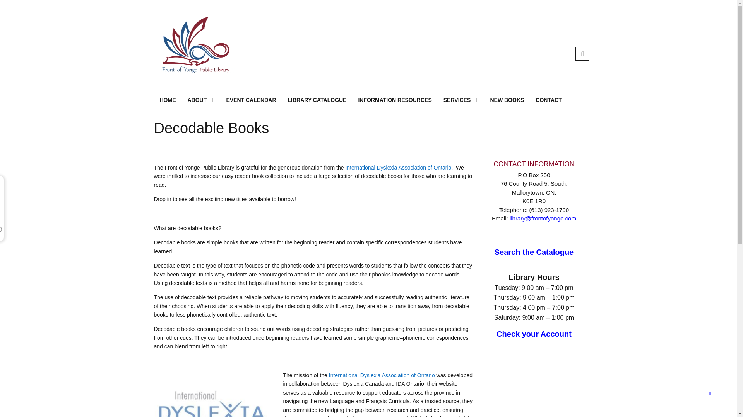 The image size is (743, 417). Describe the element at coordinates (317, 100) in the screenshot. I see `LIBRARY CATALOGUE` at that location.